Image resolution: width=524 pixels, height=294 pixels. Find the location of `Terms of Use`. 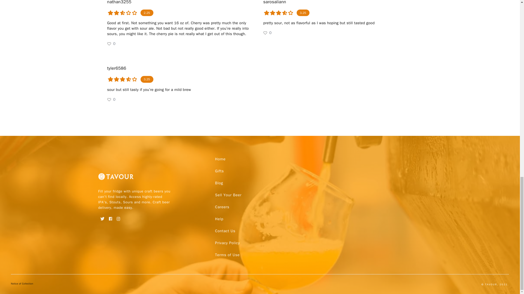

Terms of Use is located at coordinates (227, 255).